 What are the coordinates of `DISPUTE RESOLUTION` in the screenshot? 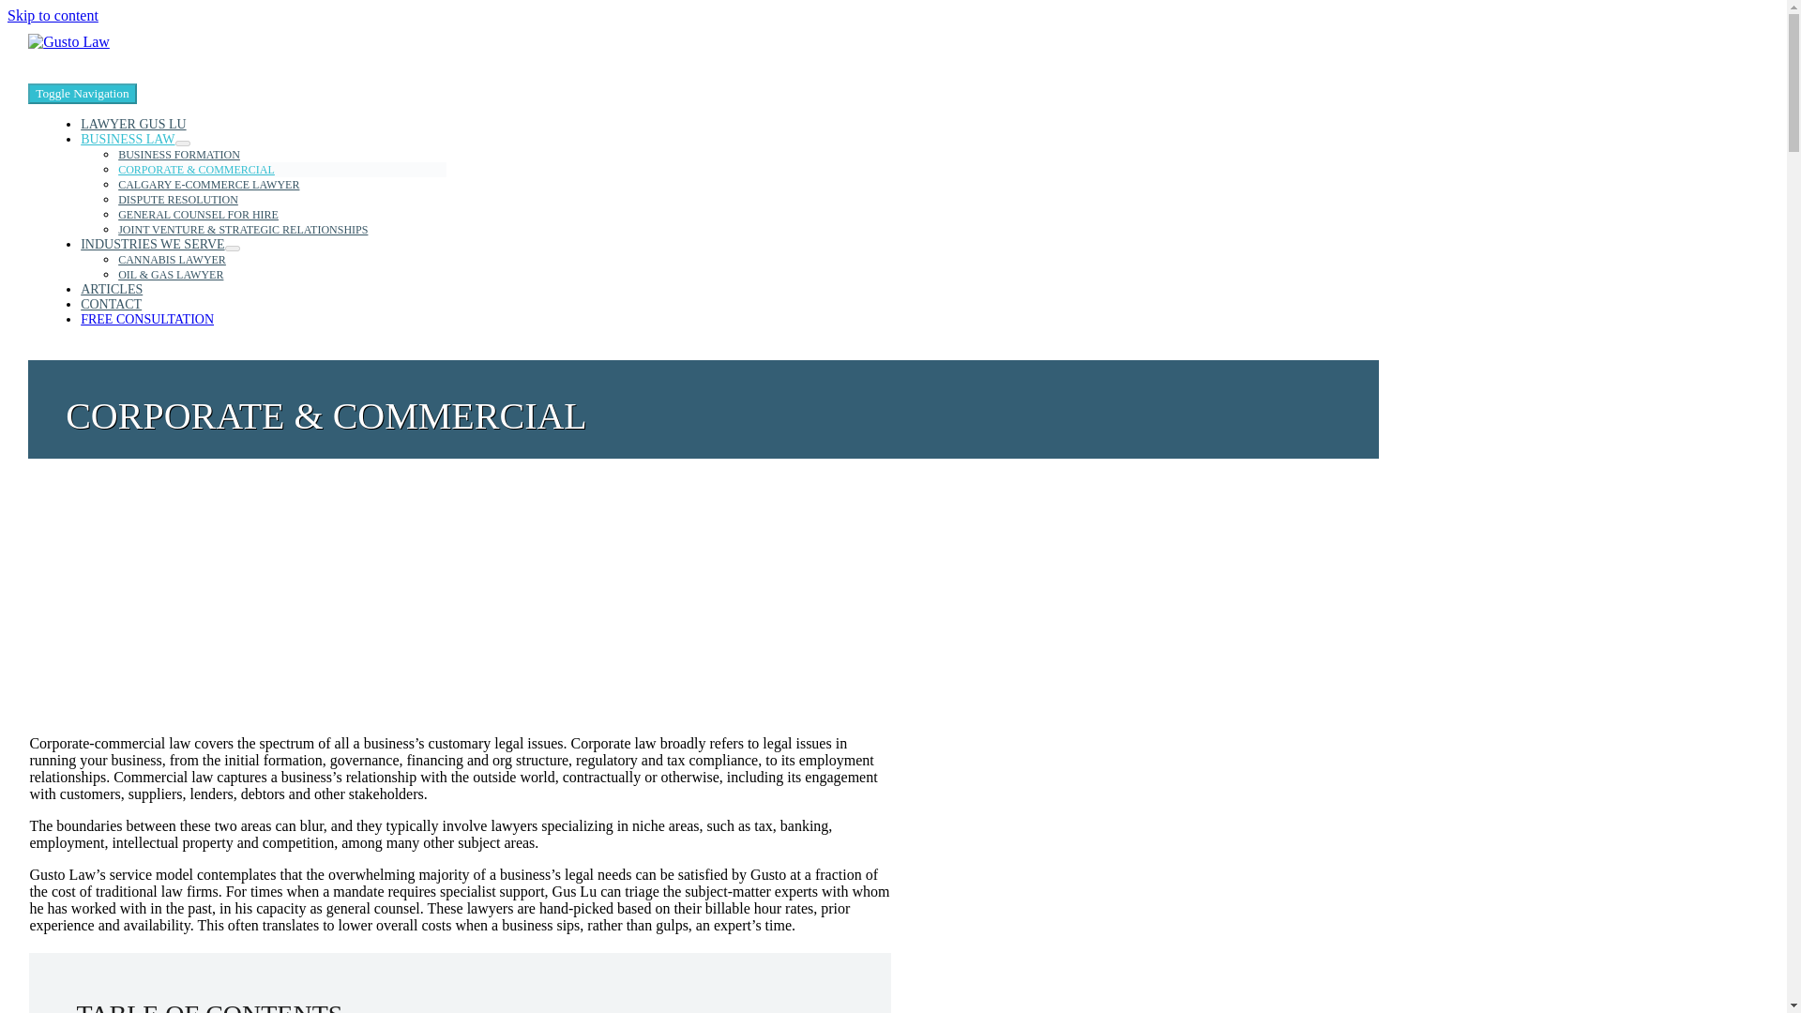 It's located at (178, 193).